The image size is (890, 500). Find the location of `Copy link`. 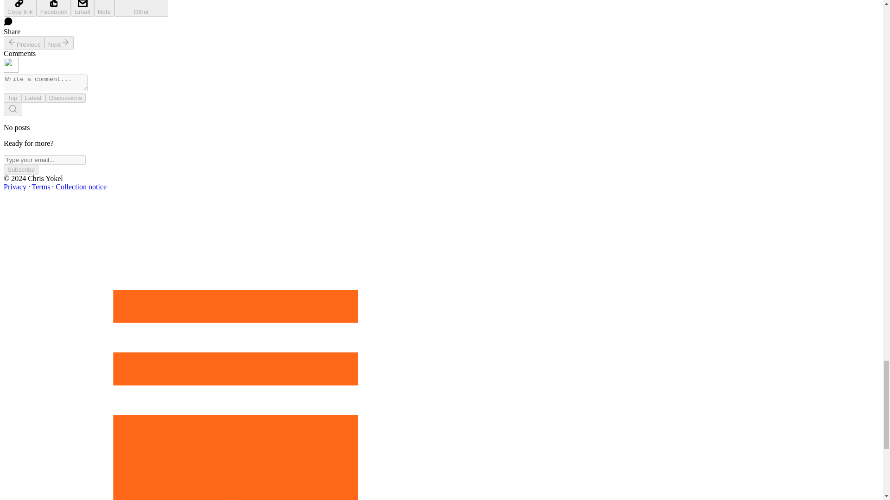

Copy link is located at coordinates (19, 8).